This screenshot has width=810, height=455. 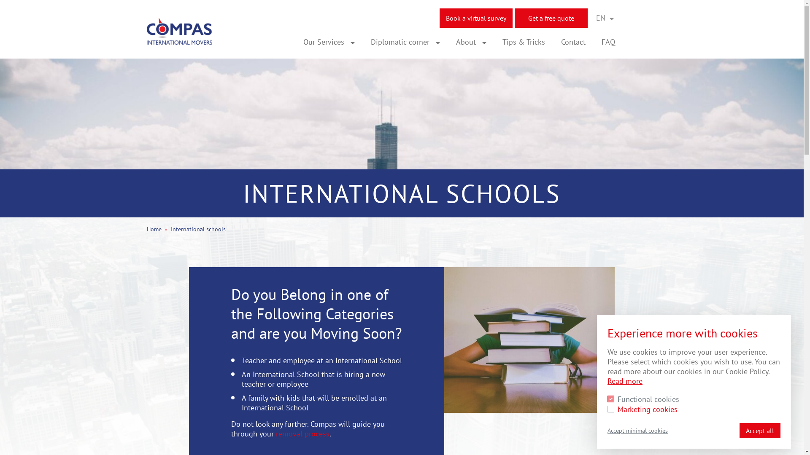 I want to click on Our Services, so click(x=329, y=42).